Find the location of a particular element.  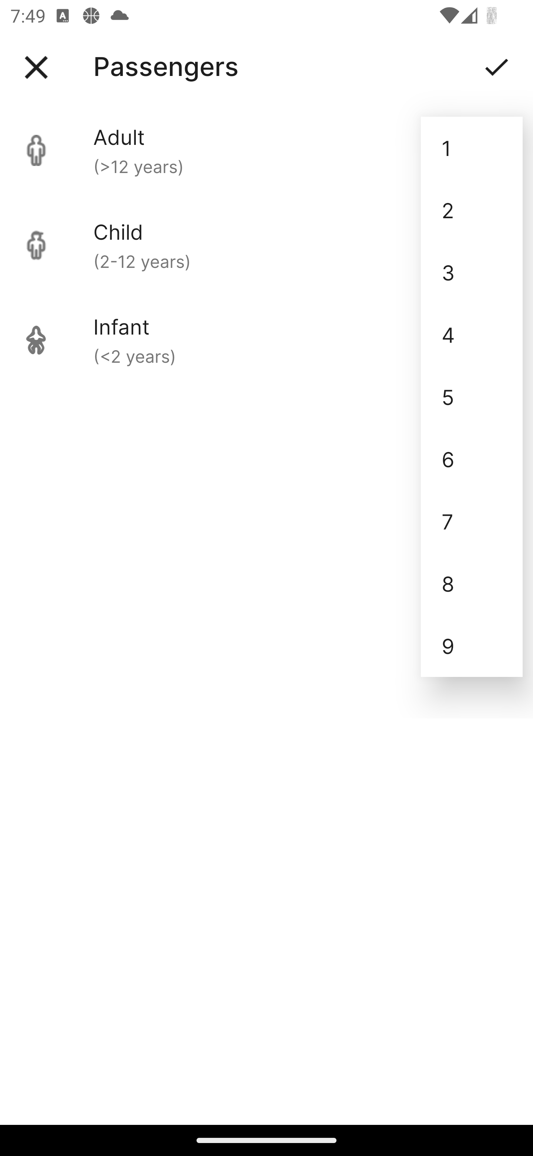

7 is located at coordinates (472, 521).